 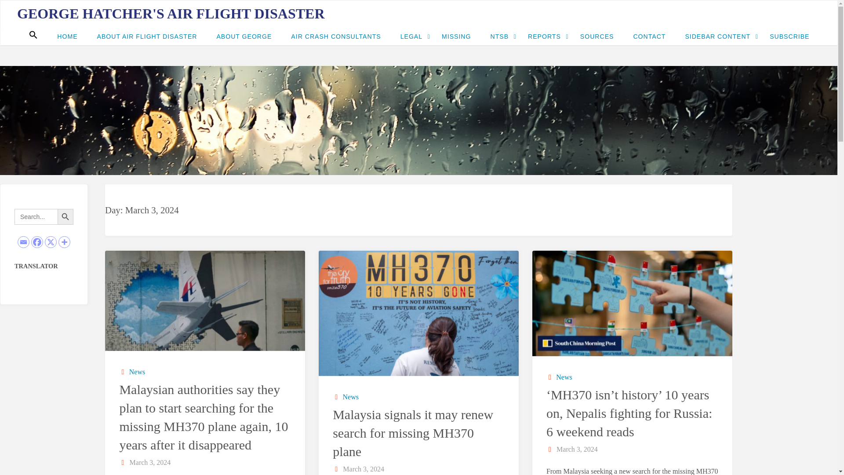 What do you see at coordinates (337, 469) in the screenshot?
I see `Date` at bounding box center [337, 469].